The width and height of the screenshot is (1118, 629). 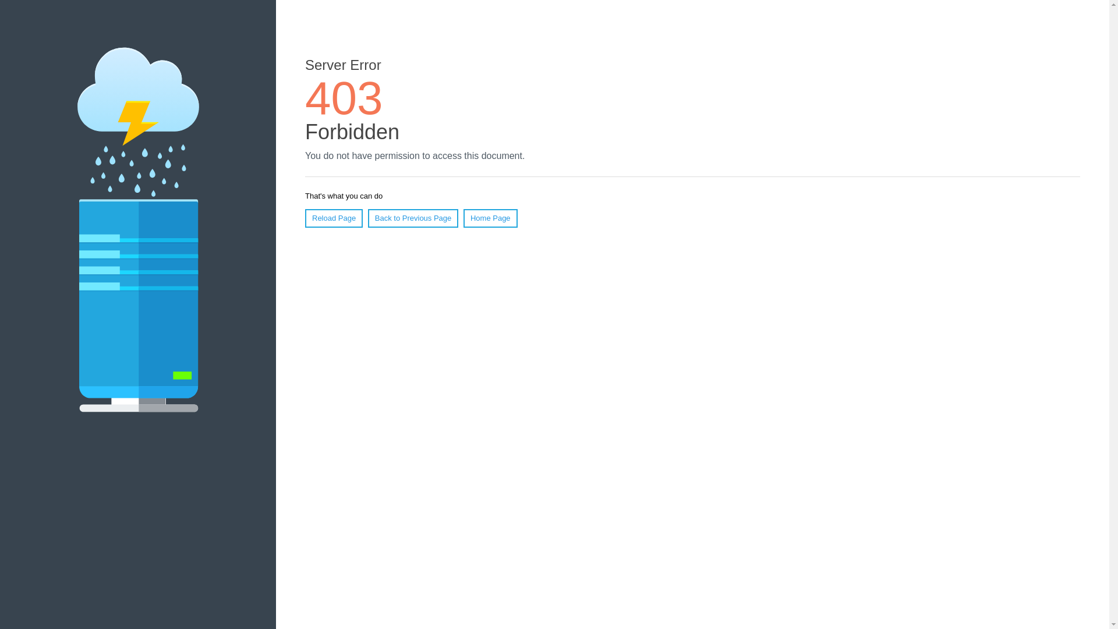 I want to click on Reload Page, so click(x=334, y=218).